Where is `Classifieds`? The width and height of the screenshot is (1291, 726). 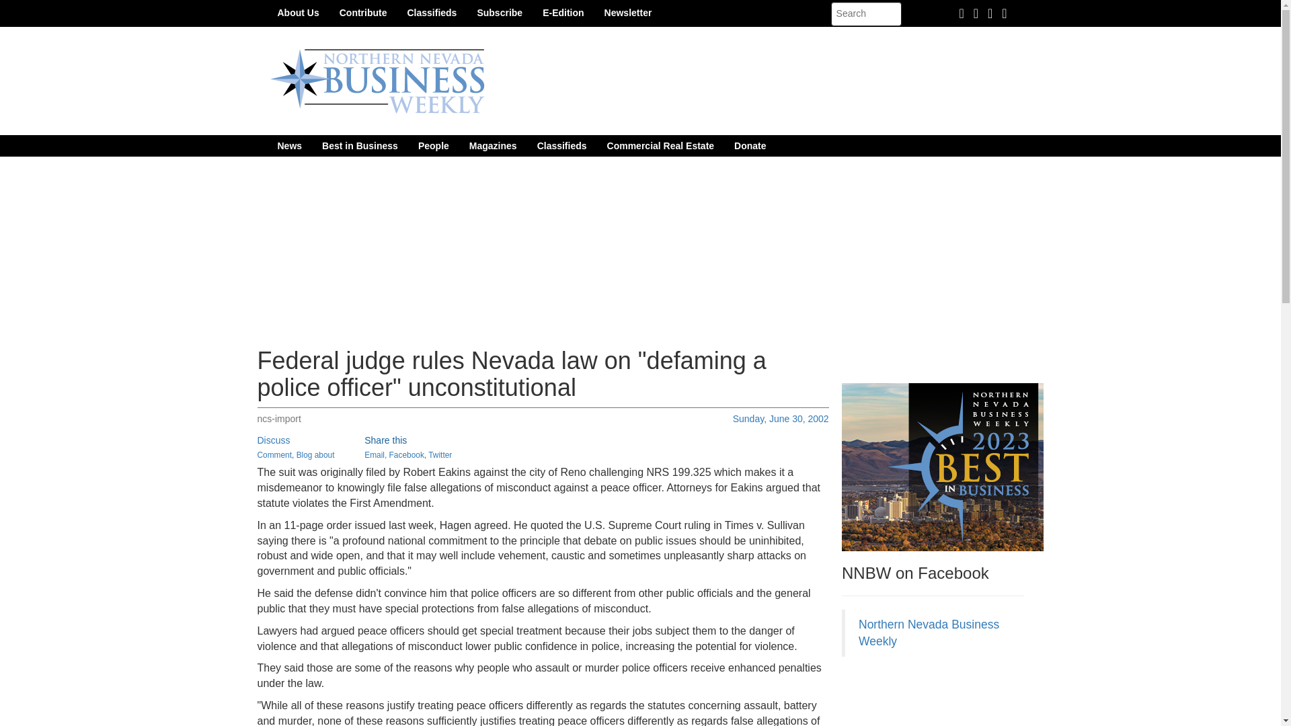
Classifieds is located at coordinates (431, 12).